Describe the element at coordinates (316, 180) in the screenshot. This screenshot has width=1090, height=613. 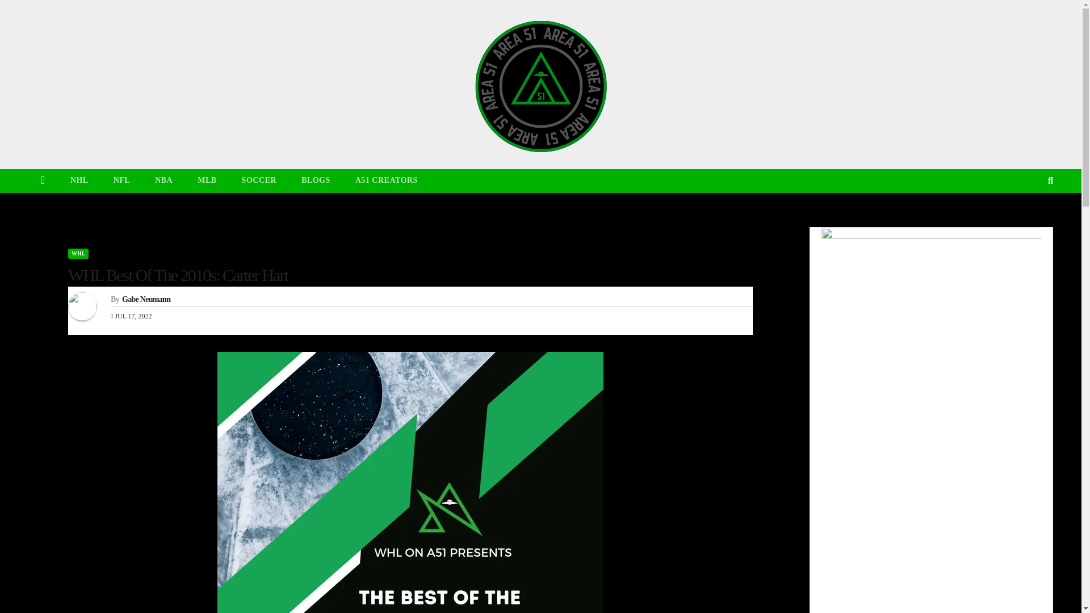
I see `BLOGS` at that location.